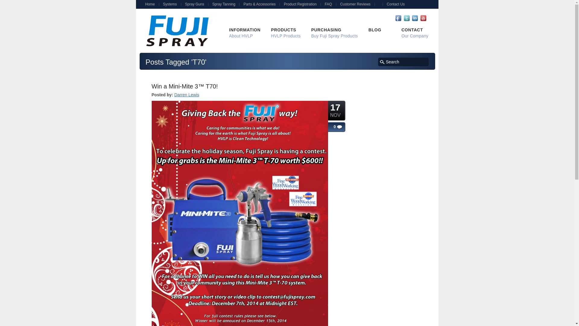 The image size is (579, 326). I want to click on PURCHASING
Buy Fuji Spray Products, so click(335, 33).